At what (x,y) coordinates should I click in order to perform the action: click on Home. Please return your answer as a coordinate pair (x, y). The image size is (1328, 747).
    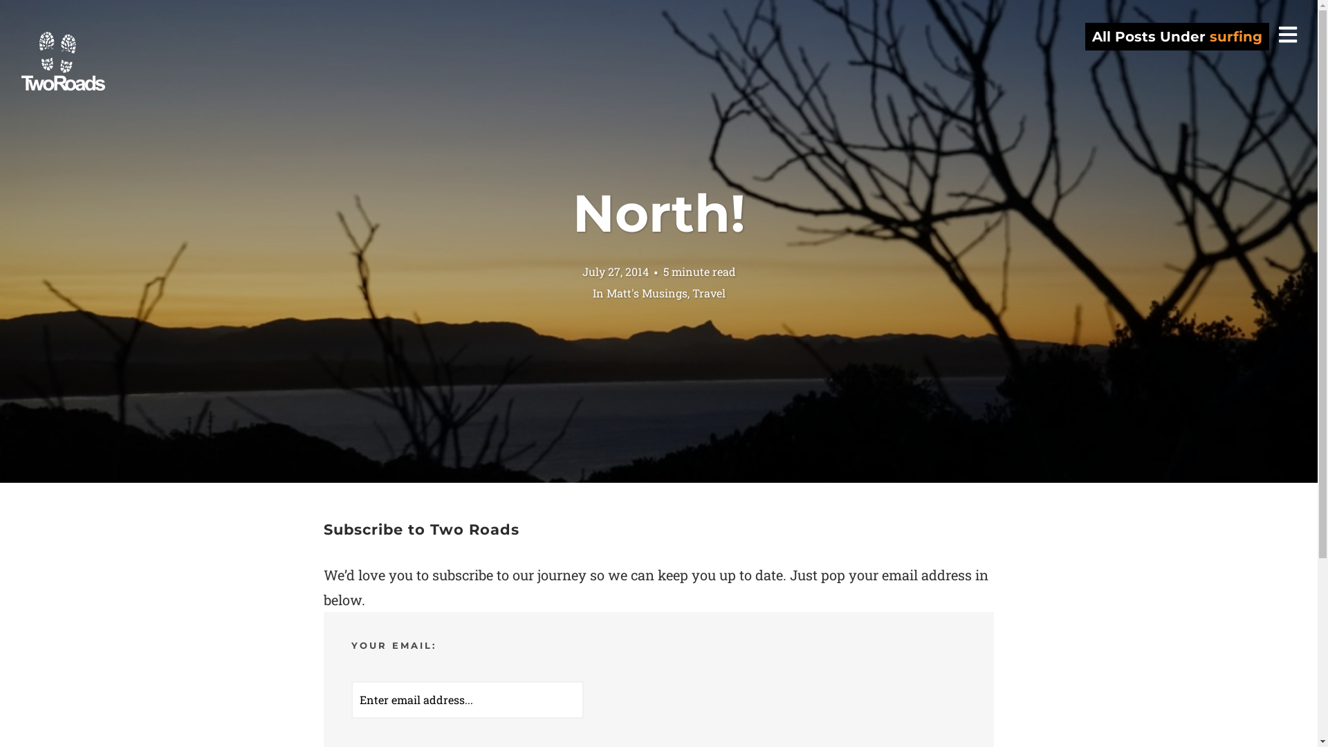
    Looking at the image, I should click on (64, 62).